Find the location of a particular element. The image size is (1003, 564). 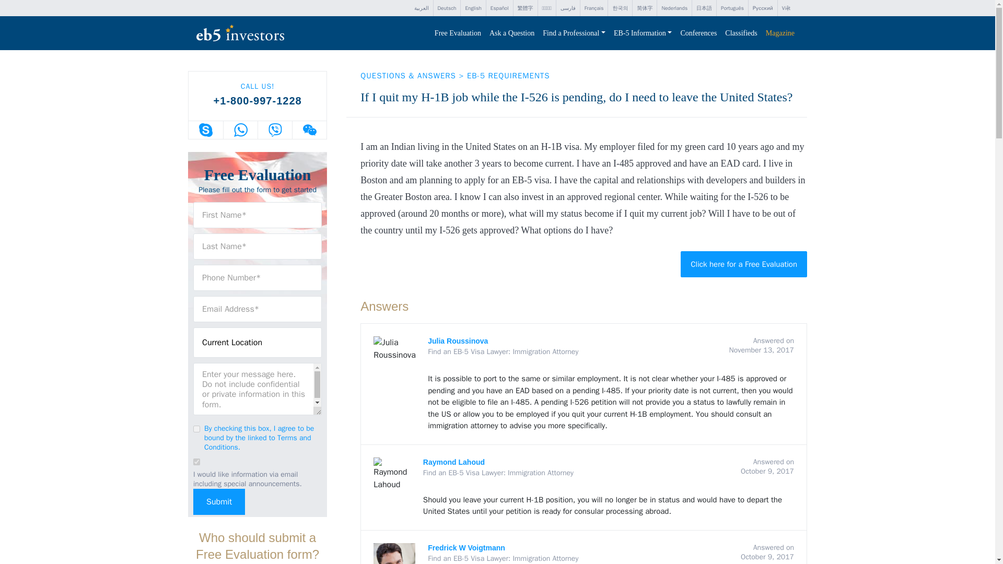

Free Evaluation is located at coordinates (458, 33).